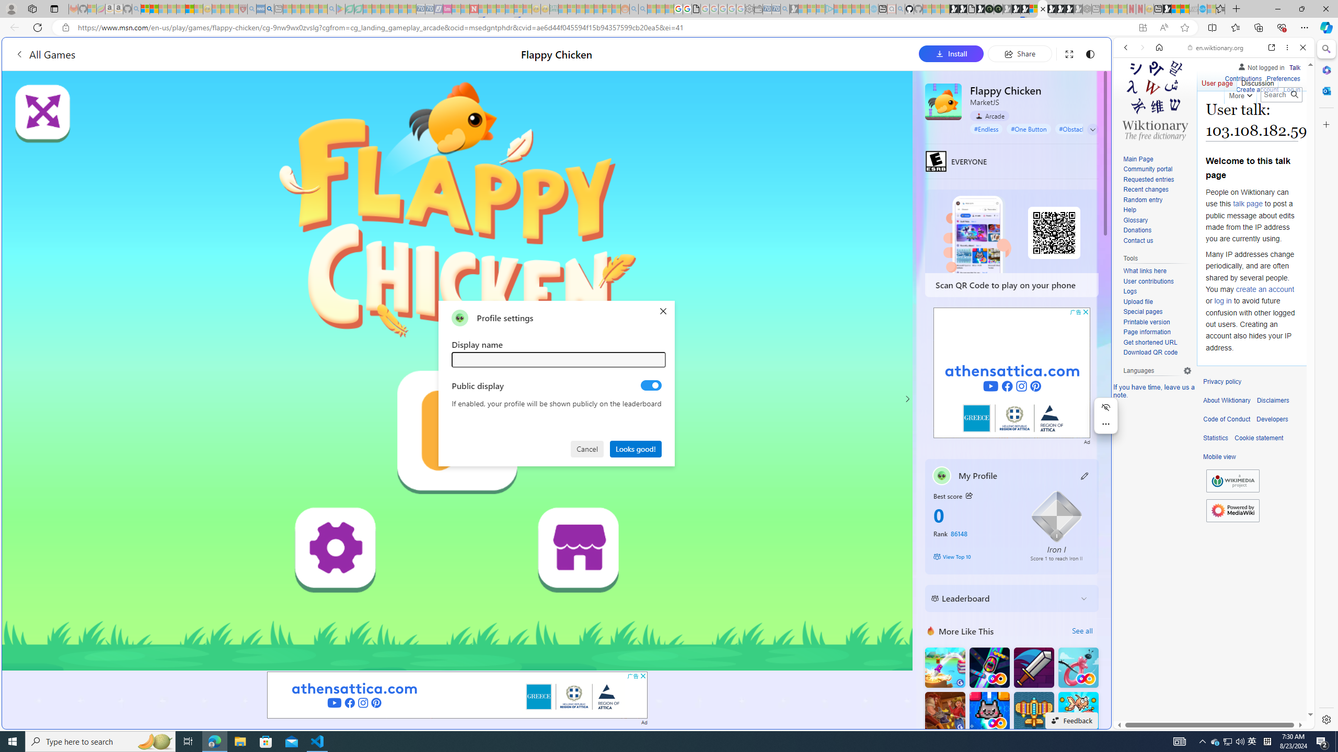  What do you see at coordinates (989, 115) in the screenshot?
I see `Arcade` at bounding box center [989, 115].